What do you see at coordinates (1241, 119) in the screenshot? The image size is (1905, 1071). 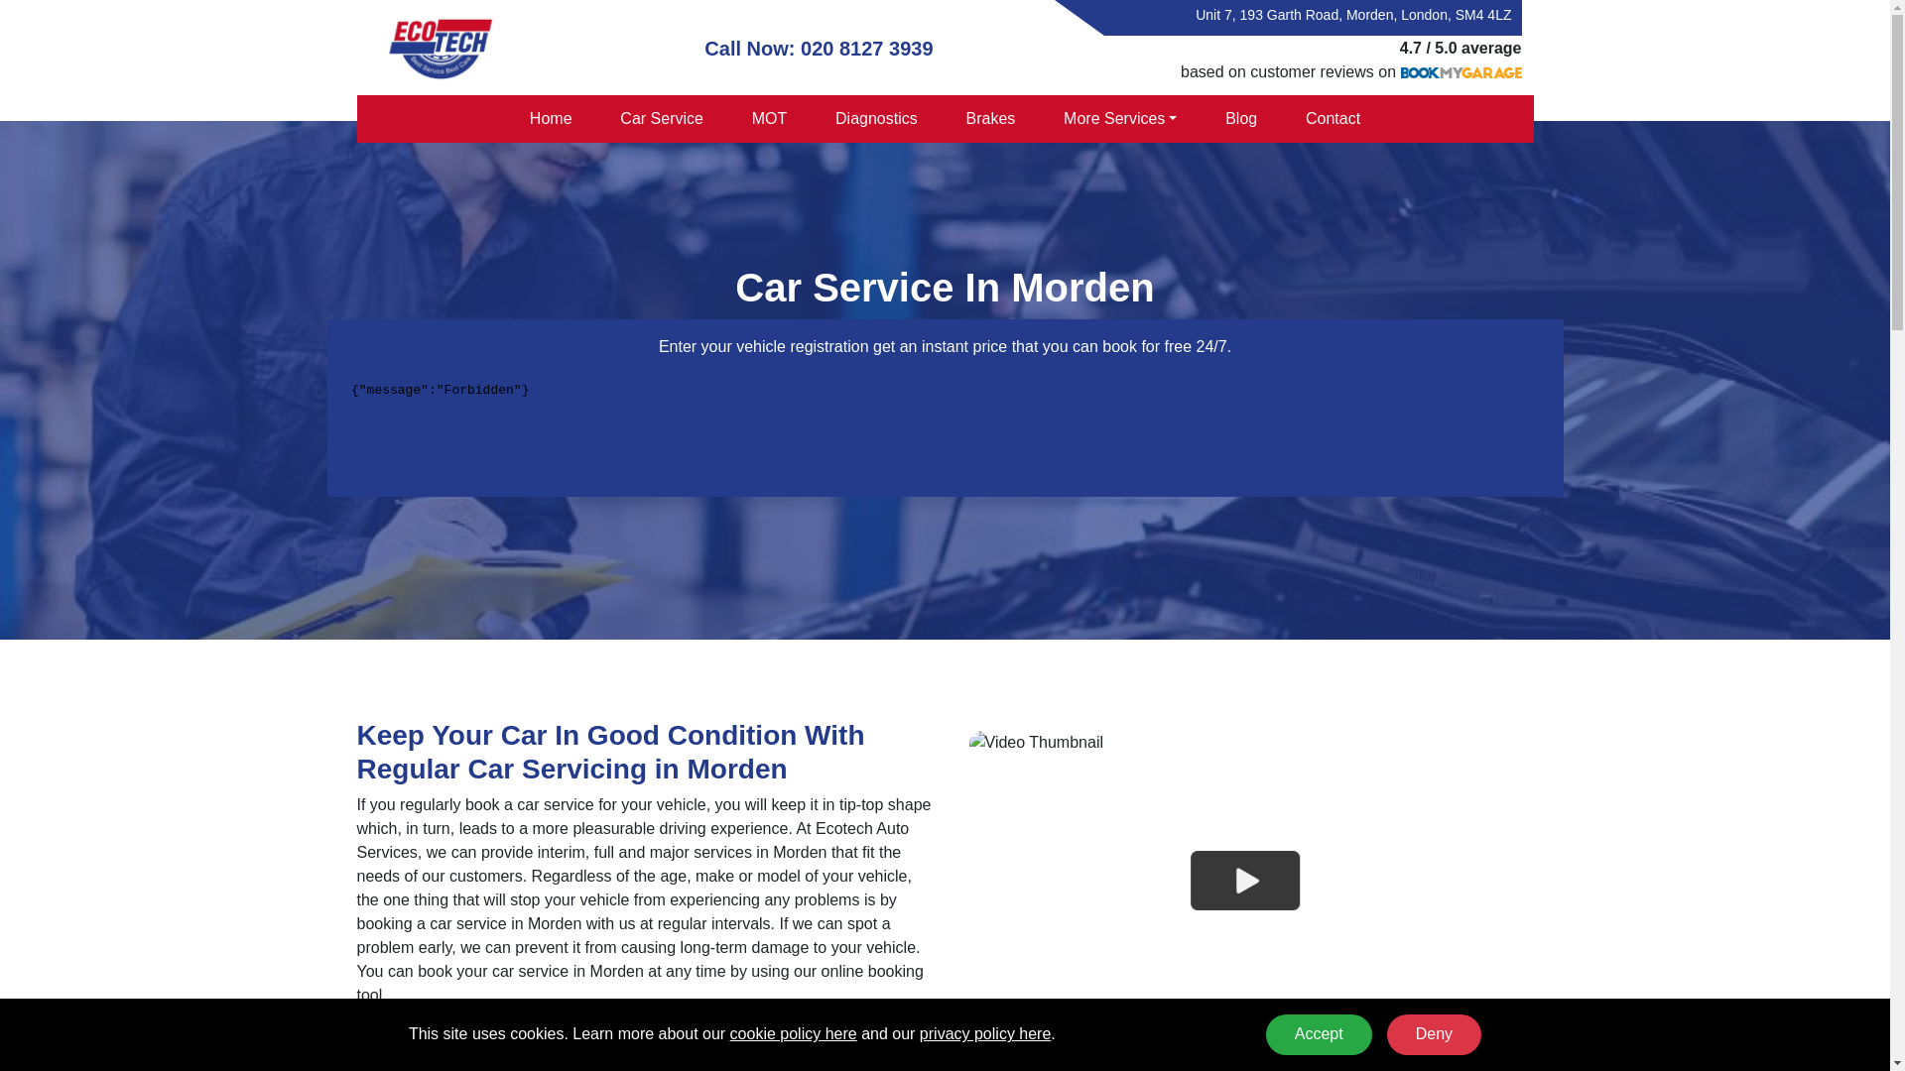 I see `Blog` at bounding box center [1241, 119].